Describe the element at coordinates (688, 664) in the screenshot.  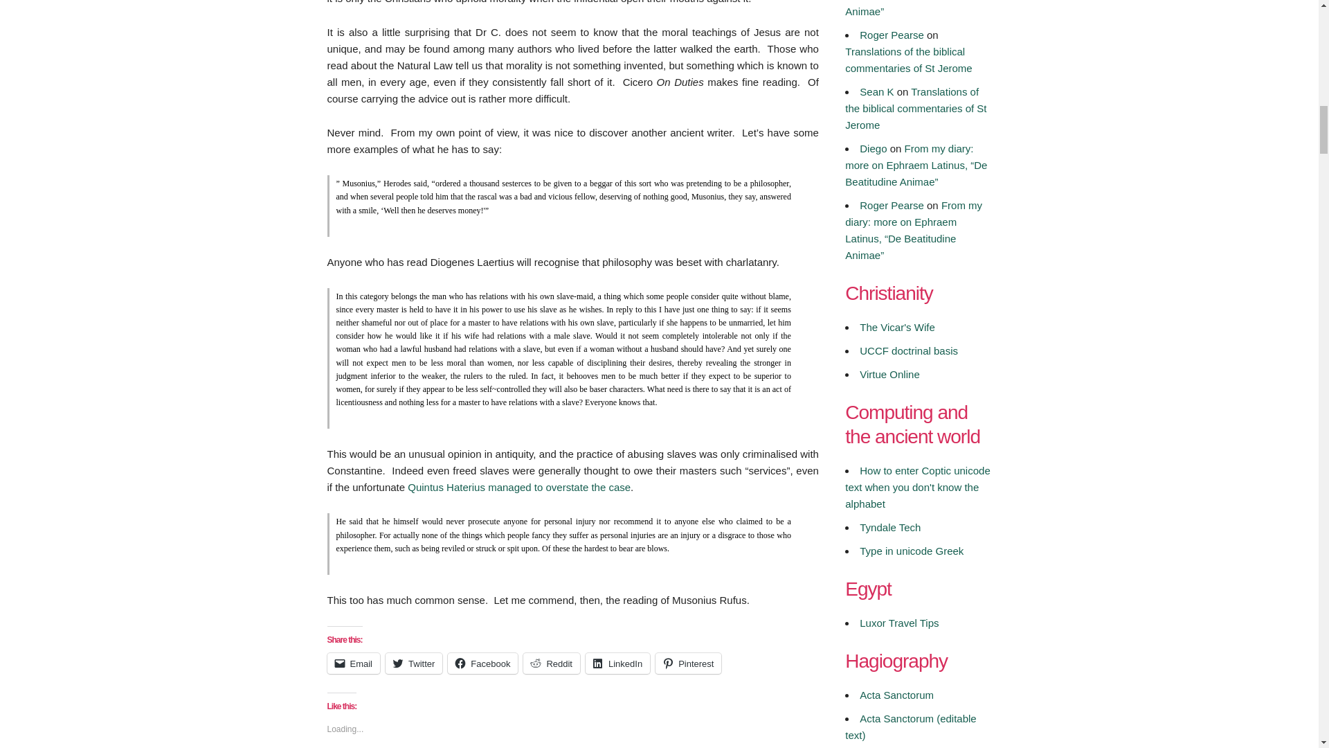
I see `Pinterest` at that location.